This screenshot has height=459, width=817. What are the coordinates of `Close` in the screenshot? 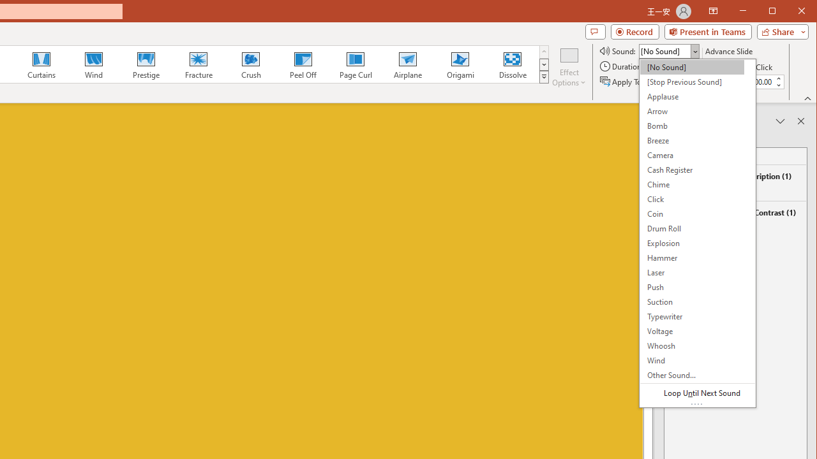 It's located at (805, 11).